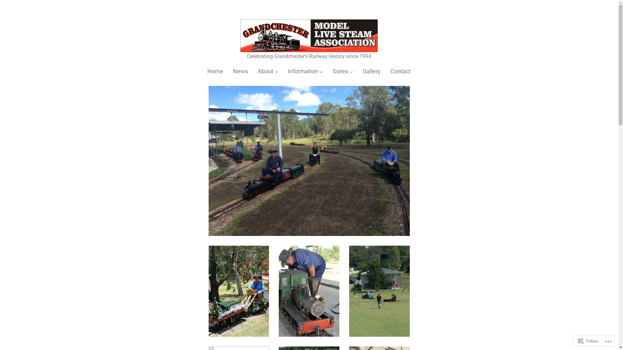 The width and height of the screenshot is (623, 350). What do you see at coordinates (372, 71) in the screenshot?
I see `Gallery` at bounding box center [372, 71].